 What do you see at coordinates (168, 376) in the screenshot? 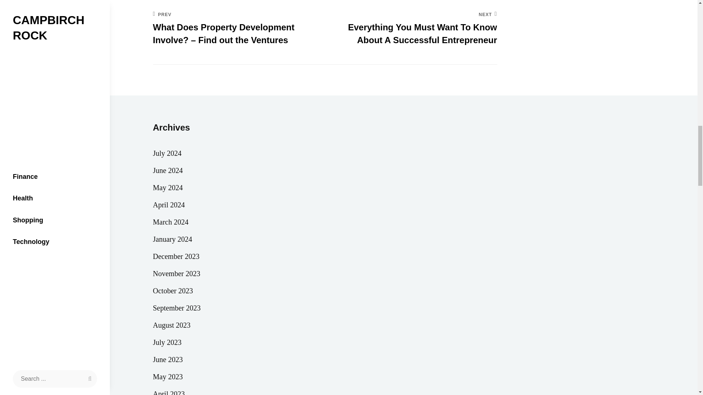
I see `May 2023` at bounding box center [168, 376].